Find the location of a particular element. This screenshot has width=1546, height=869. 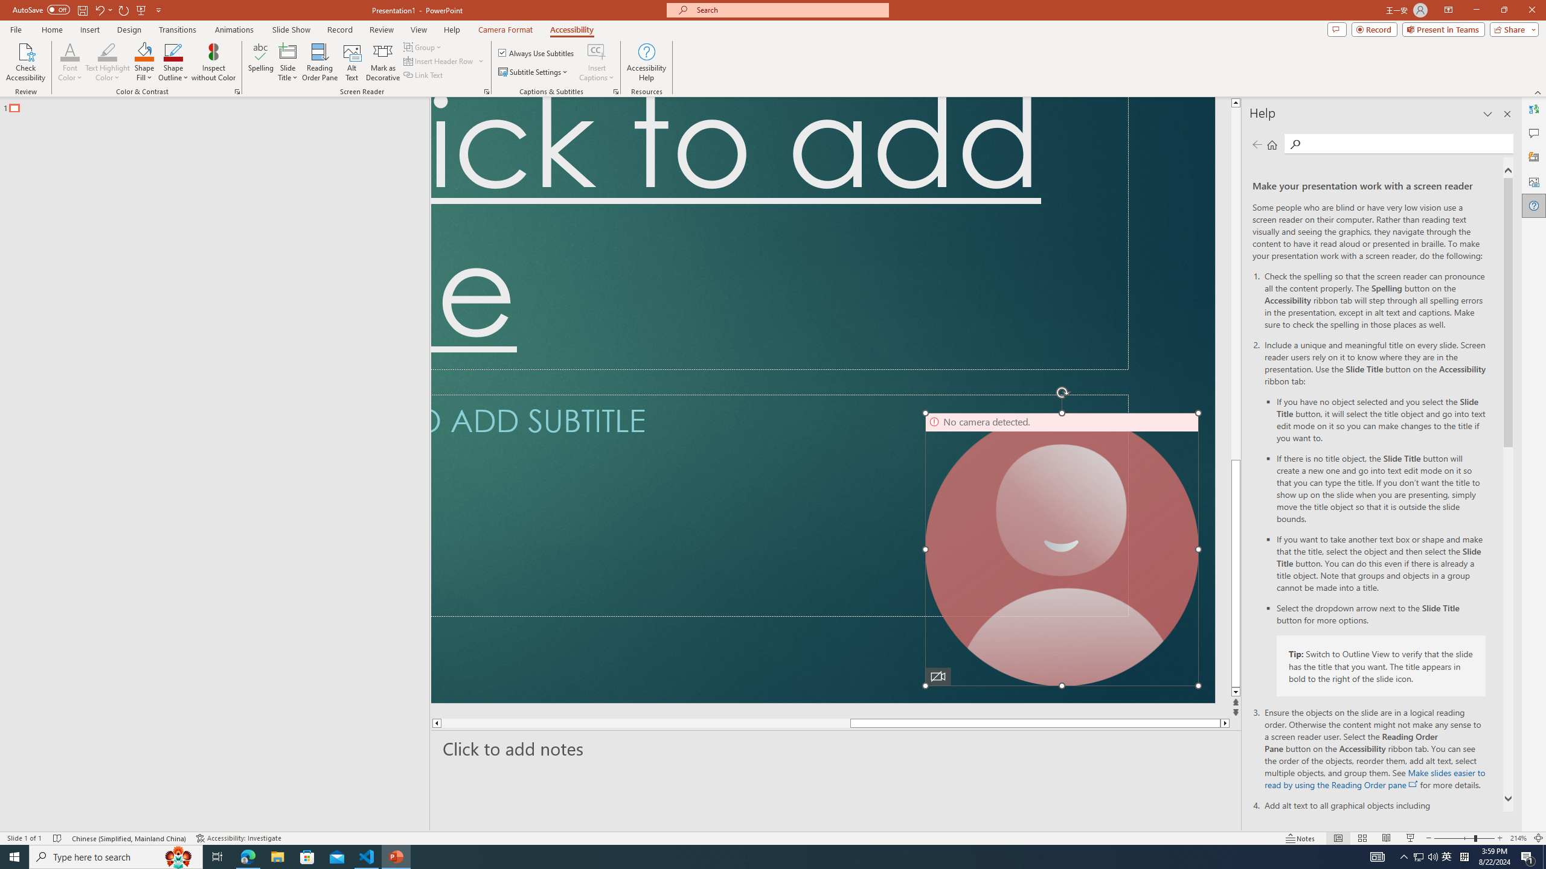

Class: Image is located at coordinates (1356, 849).